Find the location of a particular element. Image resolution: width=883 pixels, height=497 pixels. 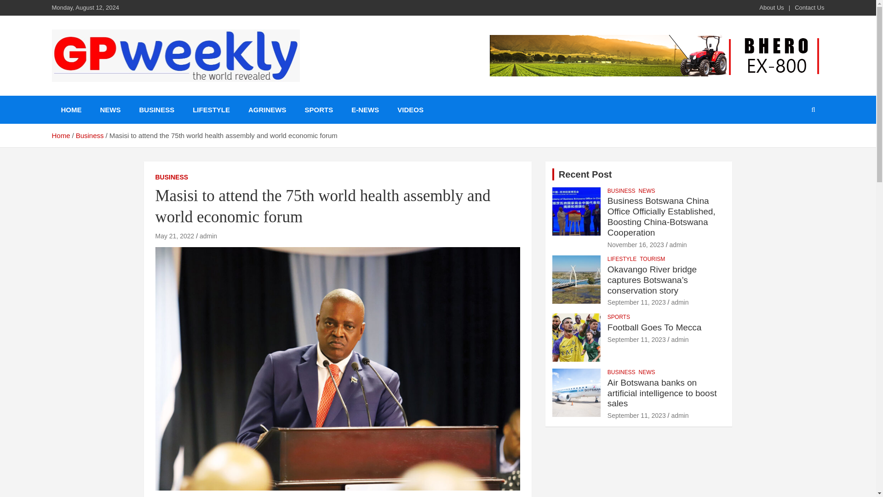

E-NEWS is located at coordinates (365, 110).